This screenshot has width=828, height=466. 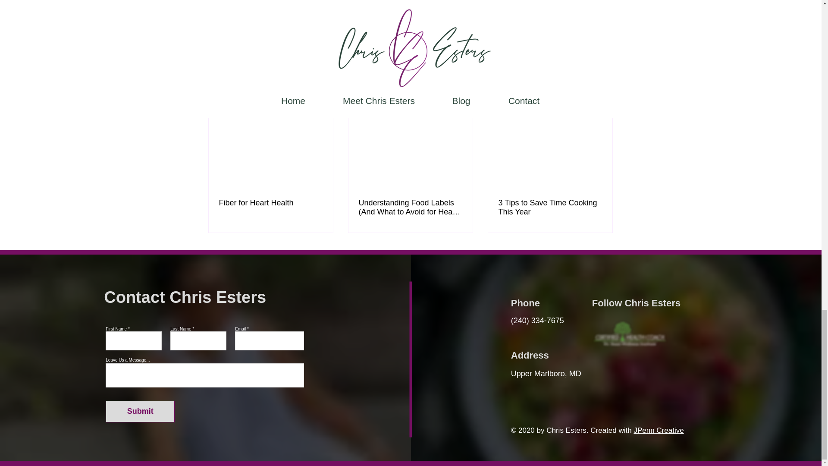 I want to click on Fiber for Heart Health, so click(x=271, y=203).